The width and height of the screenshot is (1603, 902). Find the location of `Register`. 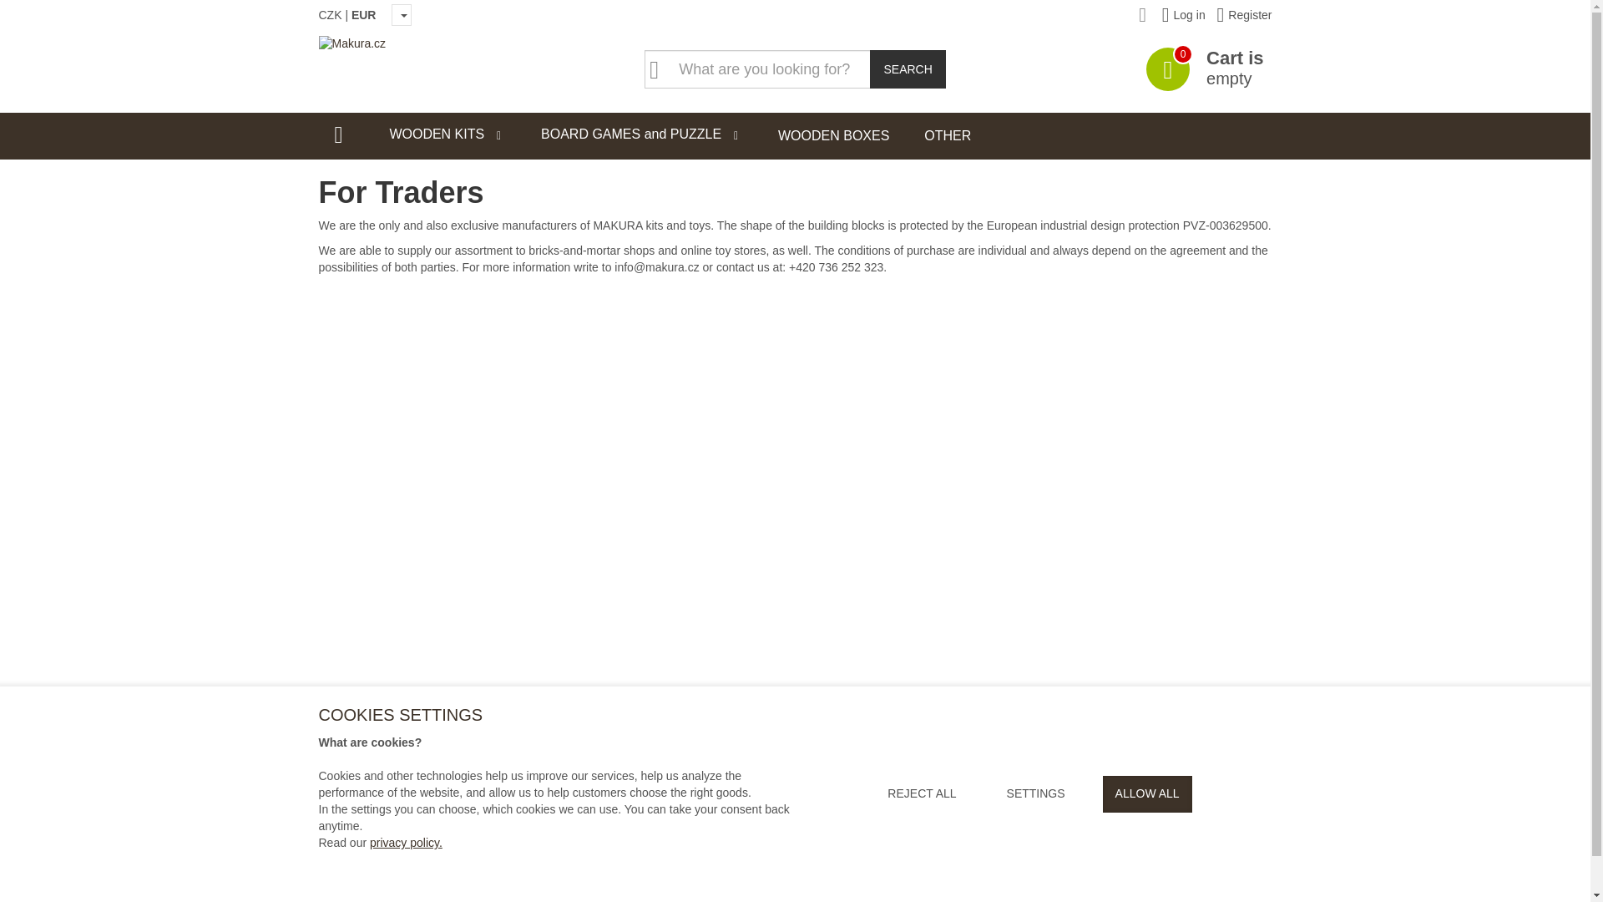

Register is located at coordinates (1244, 14).